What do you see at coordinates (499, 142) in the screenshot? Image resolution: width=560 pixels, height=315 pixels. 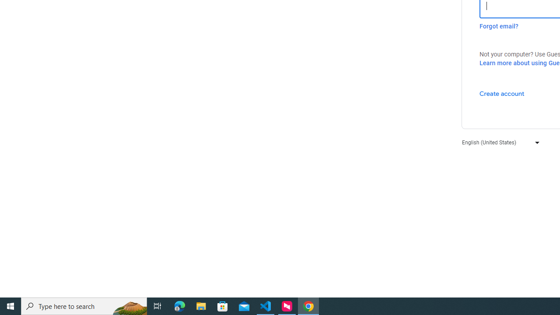 I see `English (United States)` at bounding box center [499, 142].